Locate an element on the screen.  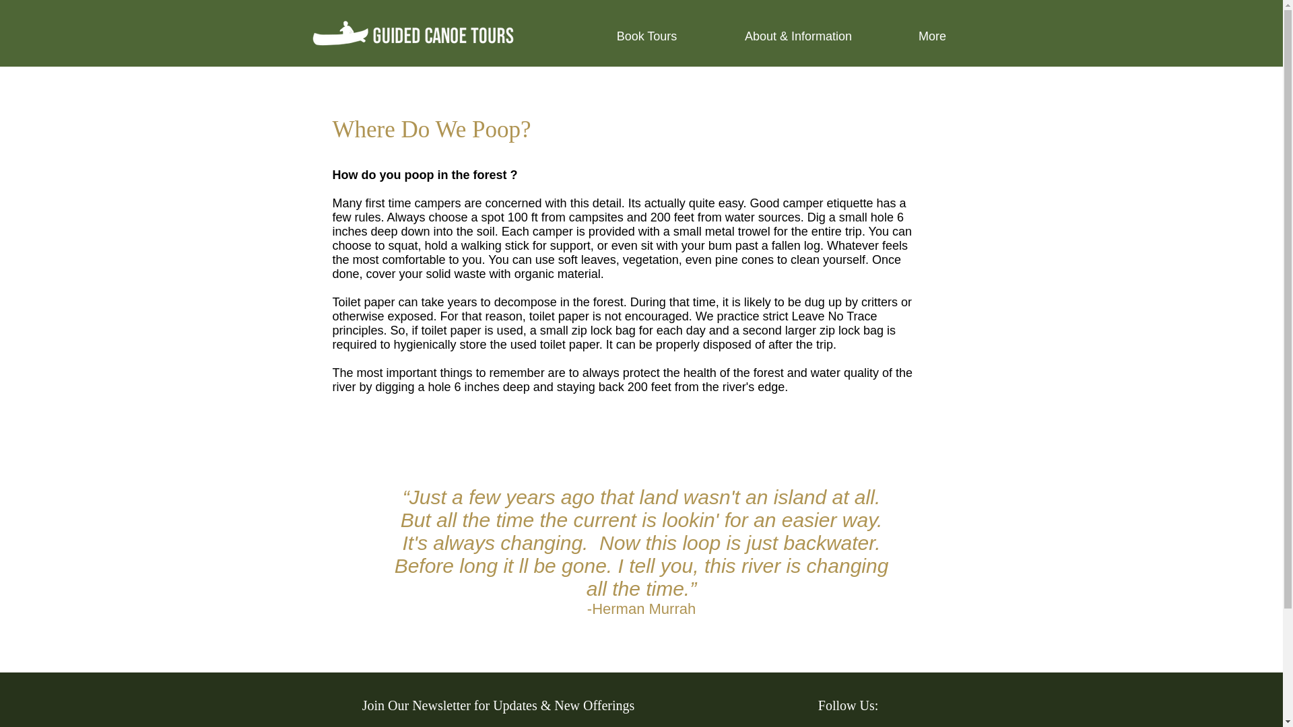
Book Tours is located at coordinates (646, 36).